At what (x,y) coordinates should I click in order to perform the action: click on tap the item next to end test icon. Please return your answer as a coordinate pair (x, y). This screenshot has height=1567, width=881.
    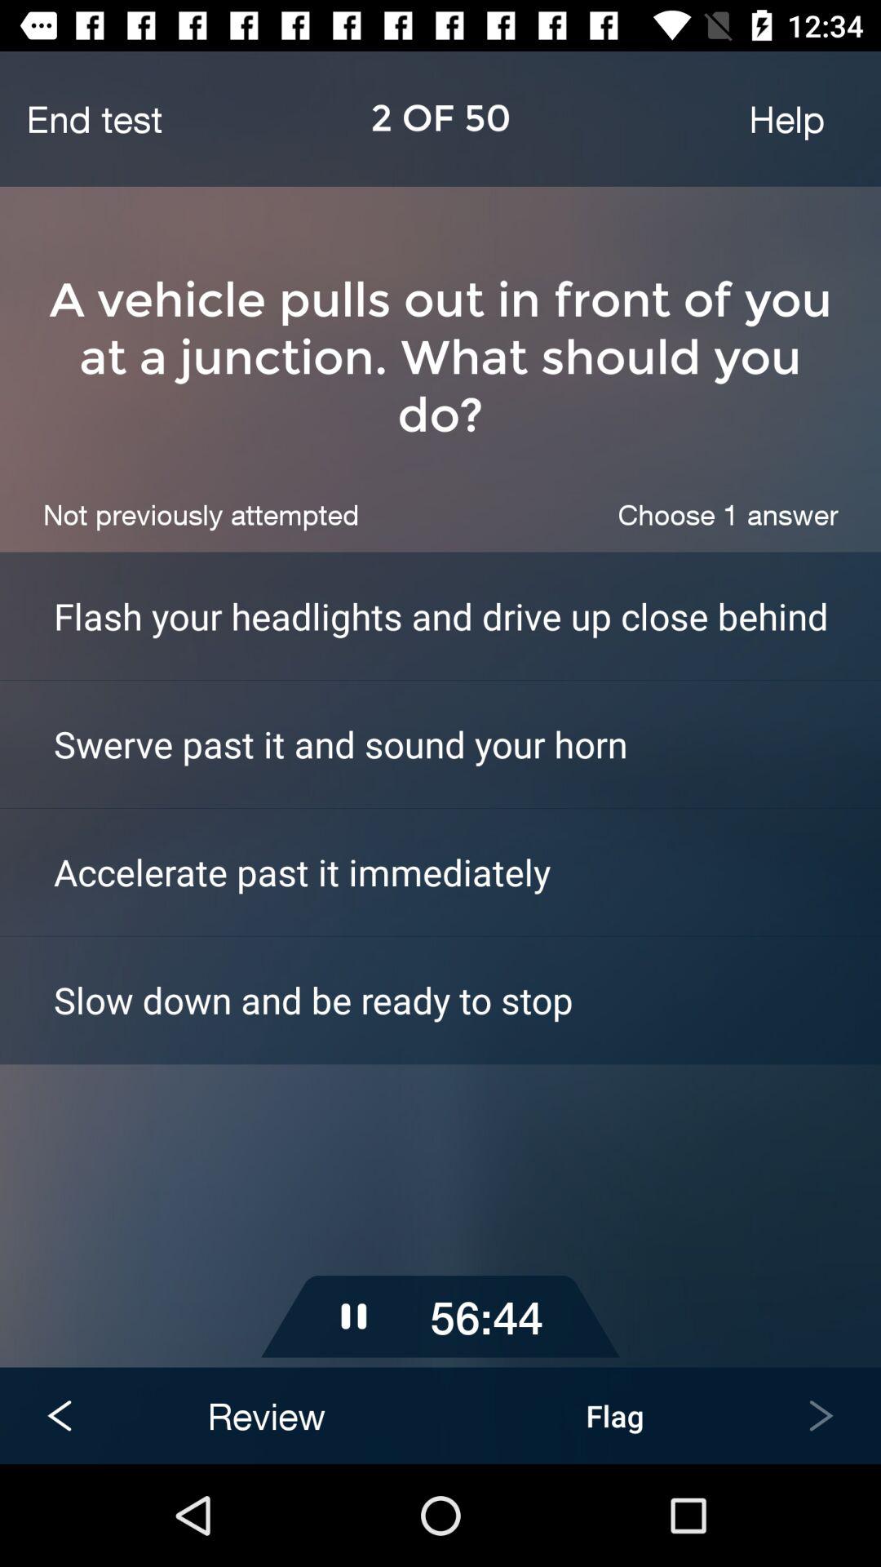
    Looking at the image, I should click on (786, 118).